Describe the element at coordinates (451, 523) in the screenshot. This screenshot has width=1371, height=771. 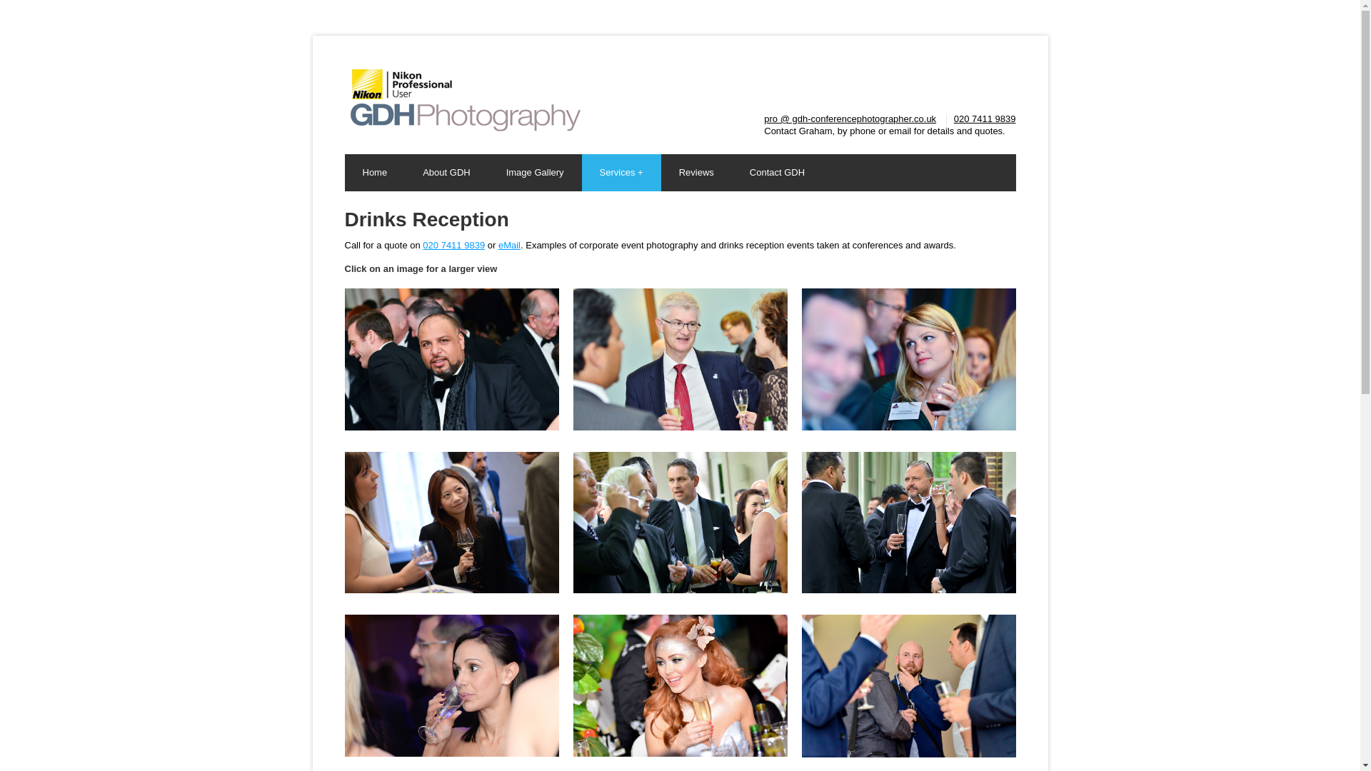
I see `Cocktail Party` at that location.